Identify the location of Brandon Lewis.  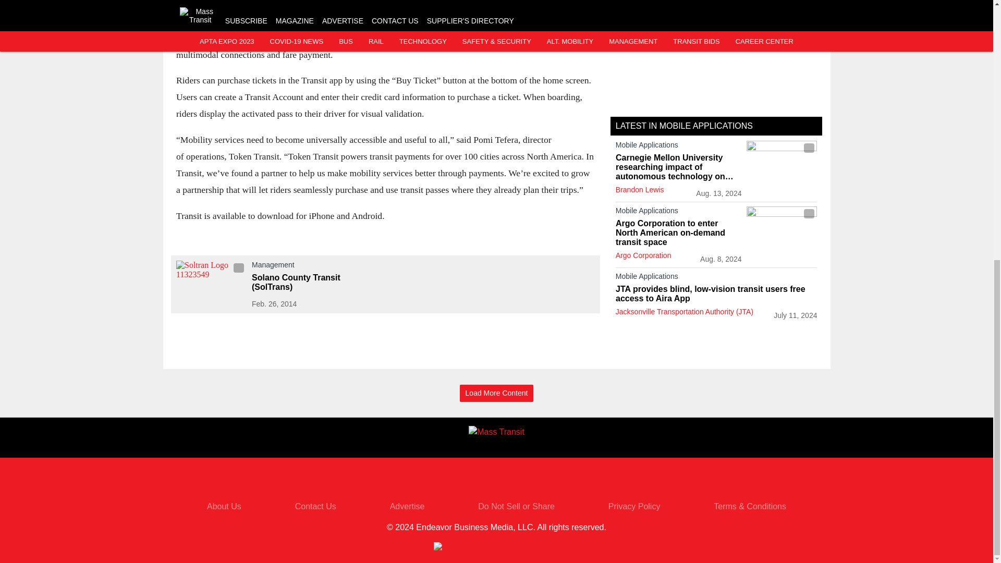
(640, 190).